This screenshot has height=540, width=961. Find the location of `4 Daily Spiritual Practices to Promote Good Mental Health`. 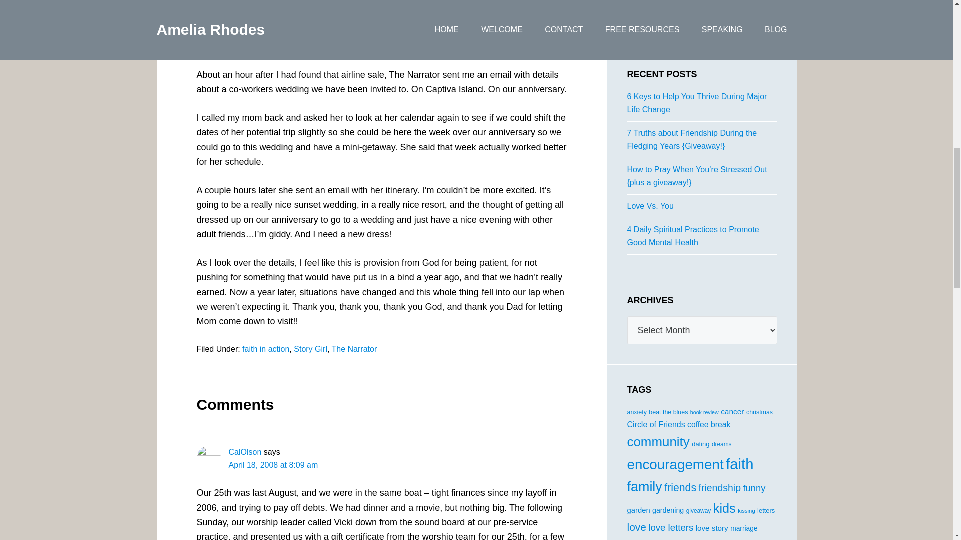

4 Daily Spiritual Practices to Promote Good Mental Health is located at coordinates (693, 236).